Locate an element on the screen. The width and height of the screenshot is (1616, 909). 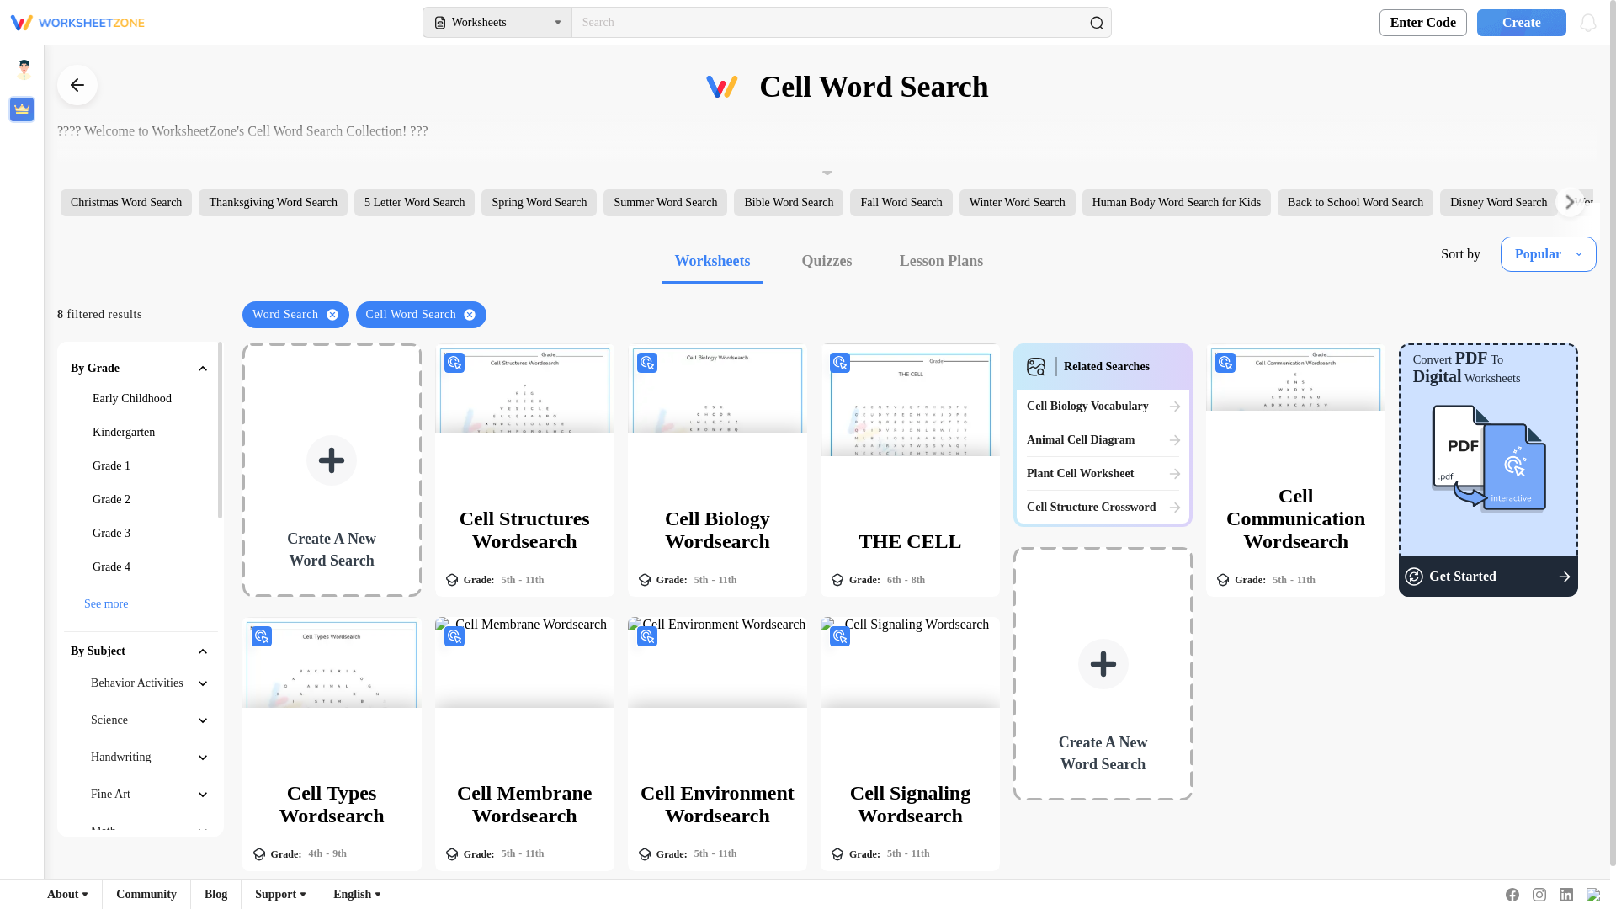
Winter Word Search is located at coordinates (1018, 202).